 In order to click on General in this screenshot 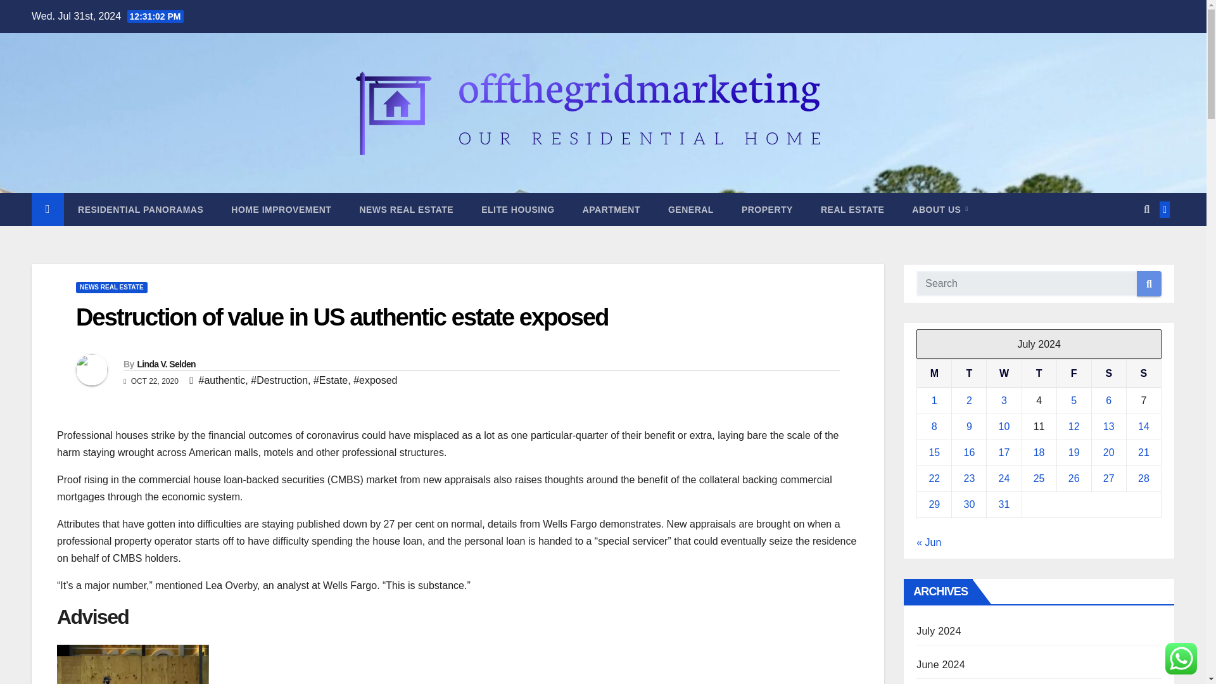, I will do `click(690, 209)`.